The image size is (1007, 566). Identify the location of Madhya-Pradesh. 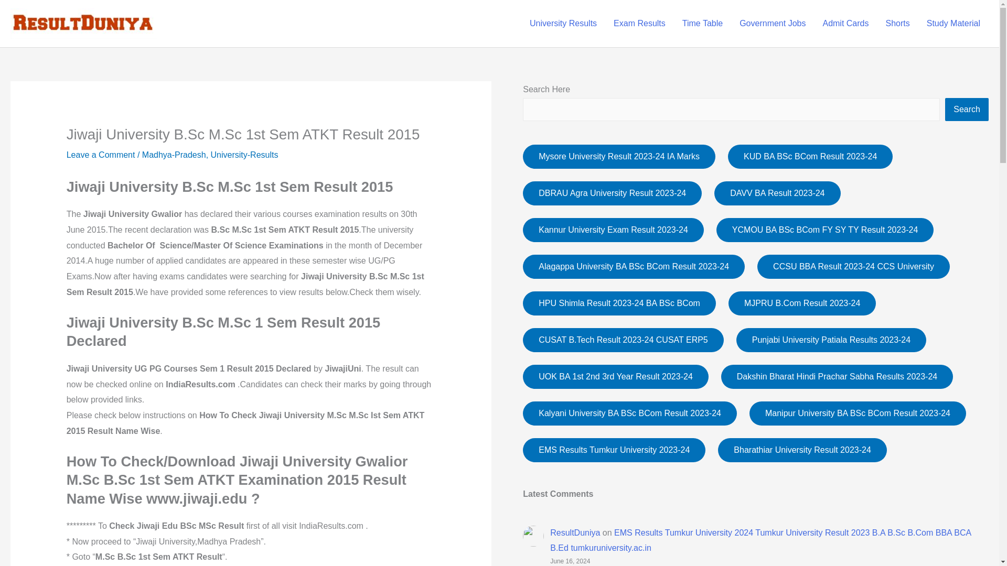
(174, 155).